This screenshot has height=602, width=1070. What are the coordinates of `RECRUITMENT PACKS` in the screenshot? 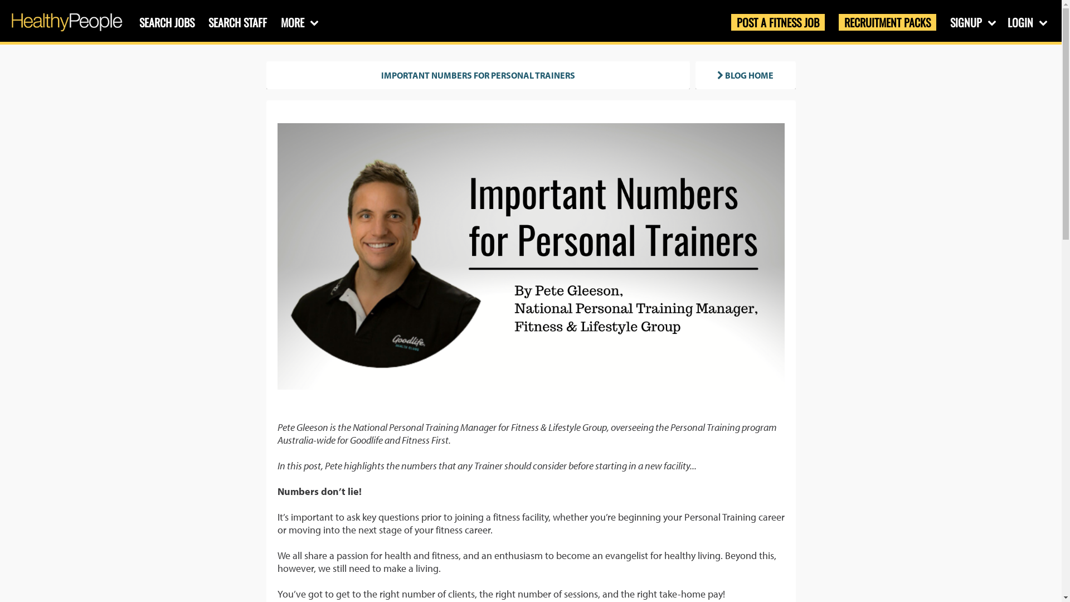 It's located at (887, 22).